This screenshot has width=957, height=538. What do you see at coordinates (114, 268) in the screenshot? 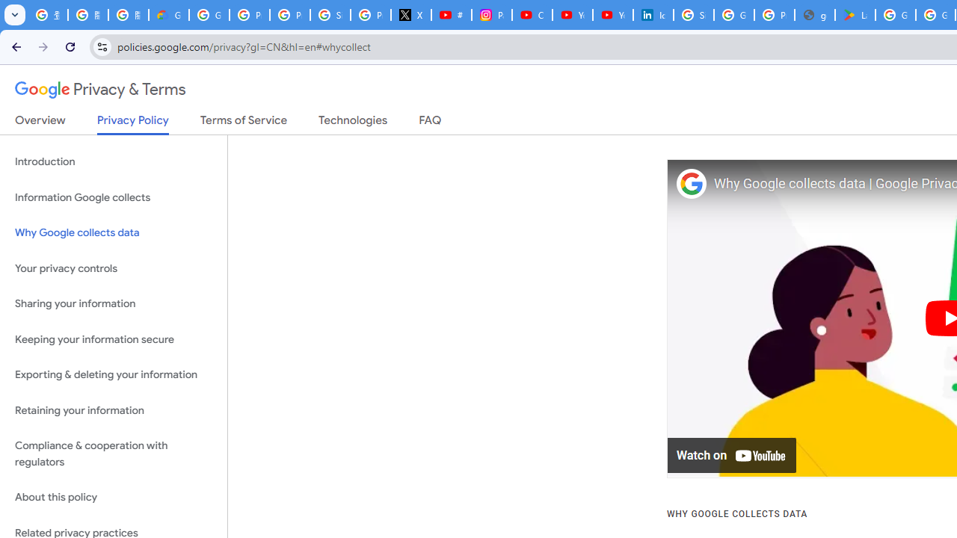
I see `Your privacy controls` at bounding box center [114, 268].